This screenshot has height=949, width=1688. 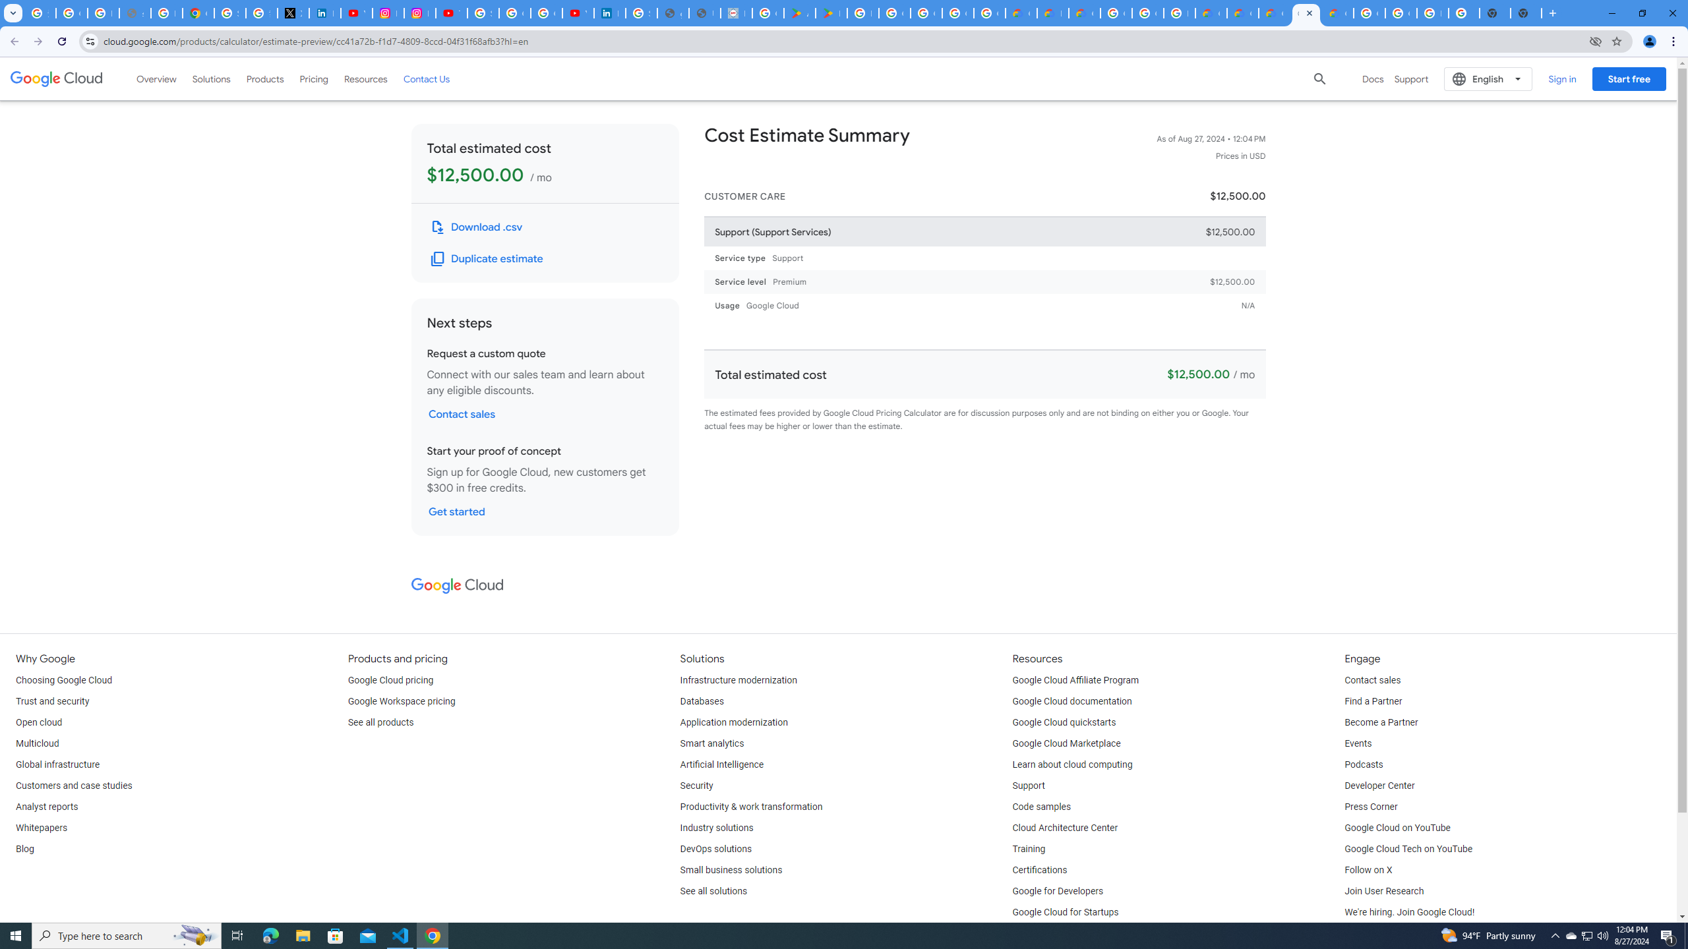 I want to click on Gemini for Business and Developers | Google Cloud, so click(x=1084, y=13).